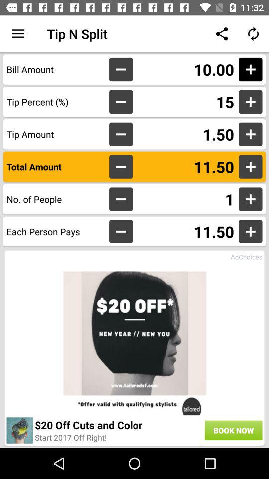 Image resolution: width=269 pixels, height=479 pixels. I want to click on swipe until 11.00 item, so click(185, 69).